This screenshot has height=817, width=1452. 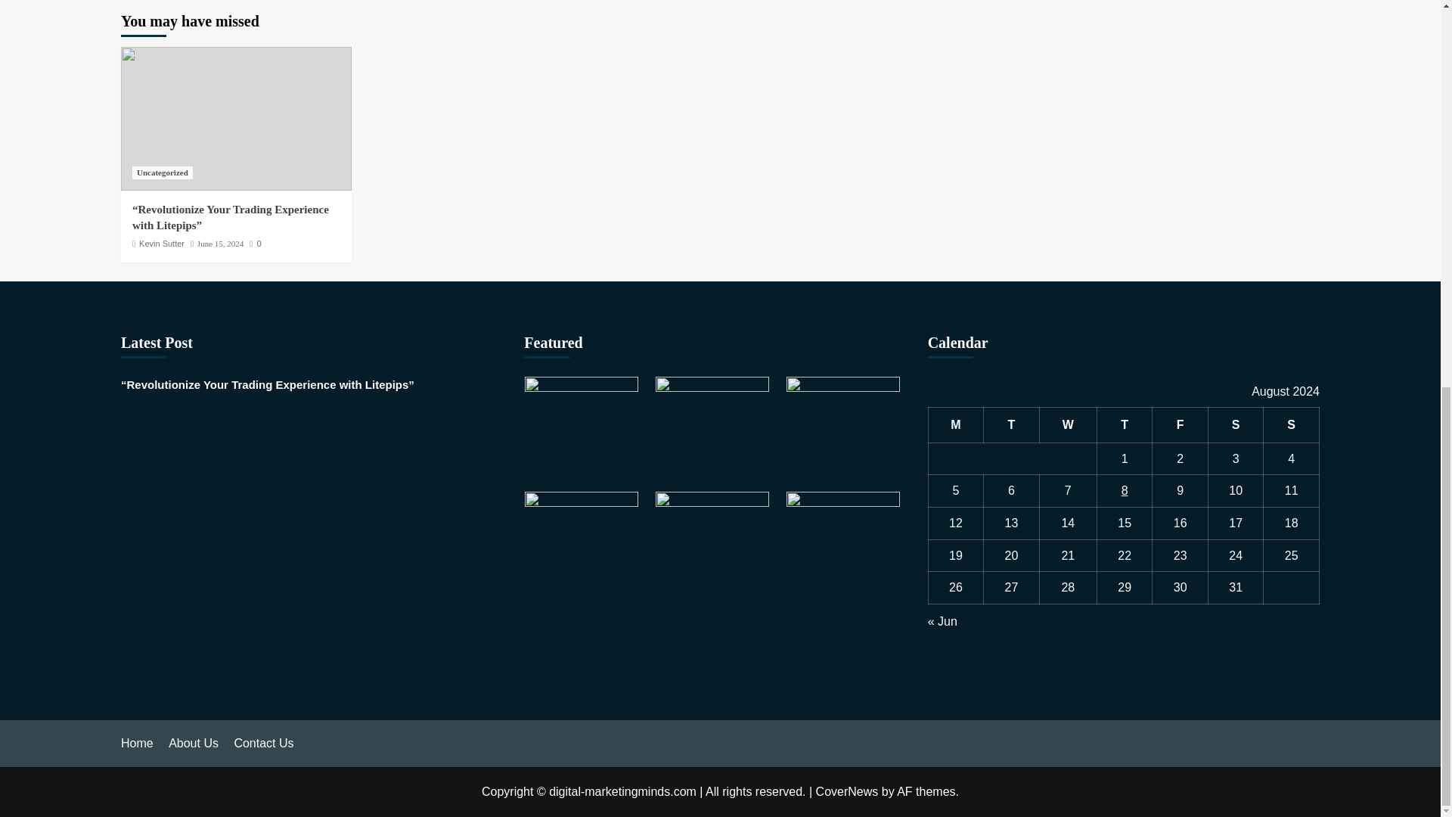 I want to click on Thursday, so click(x=1124, y=425).